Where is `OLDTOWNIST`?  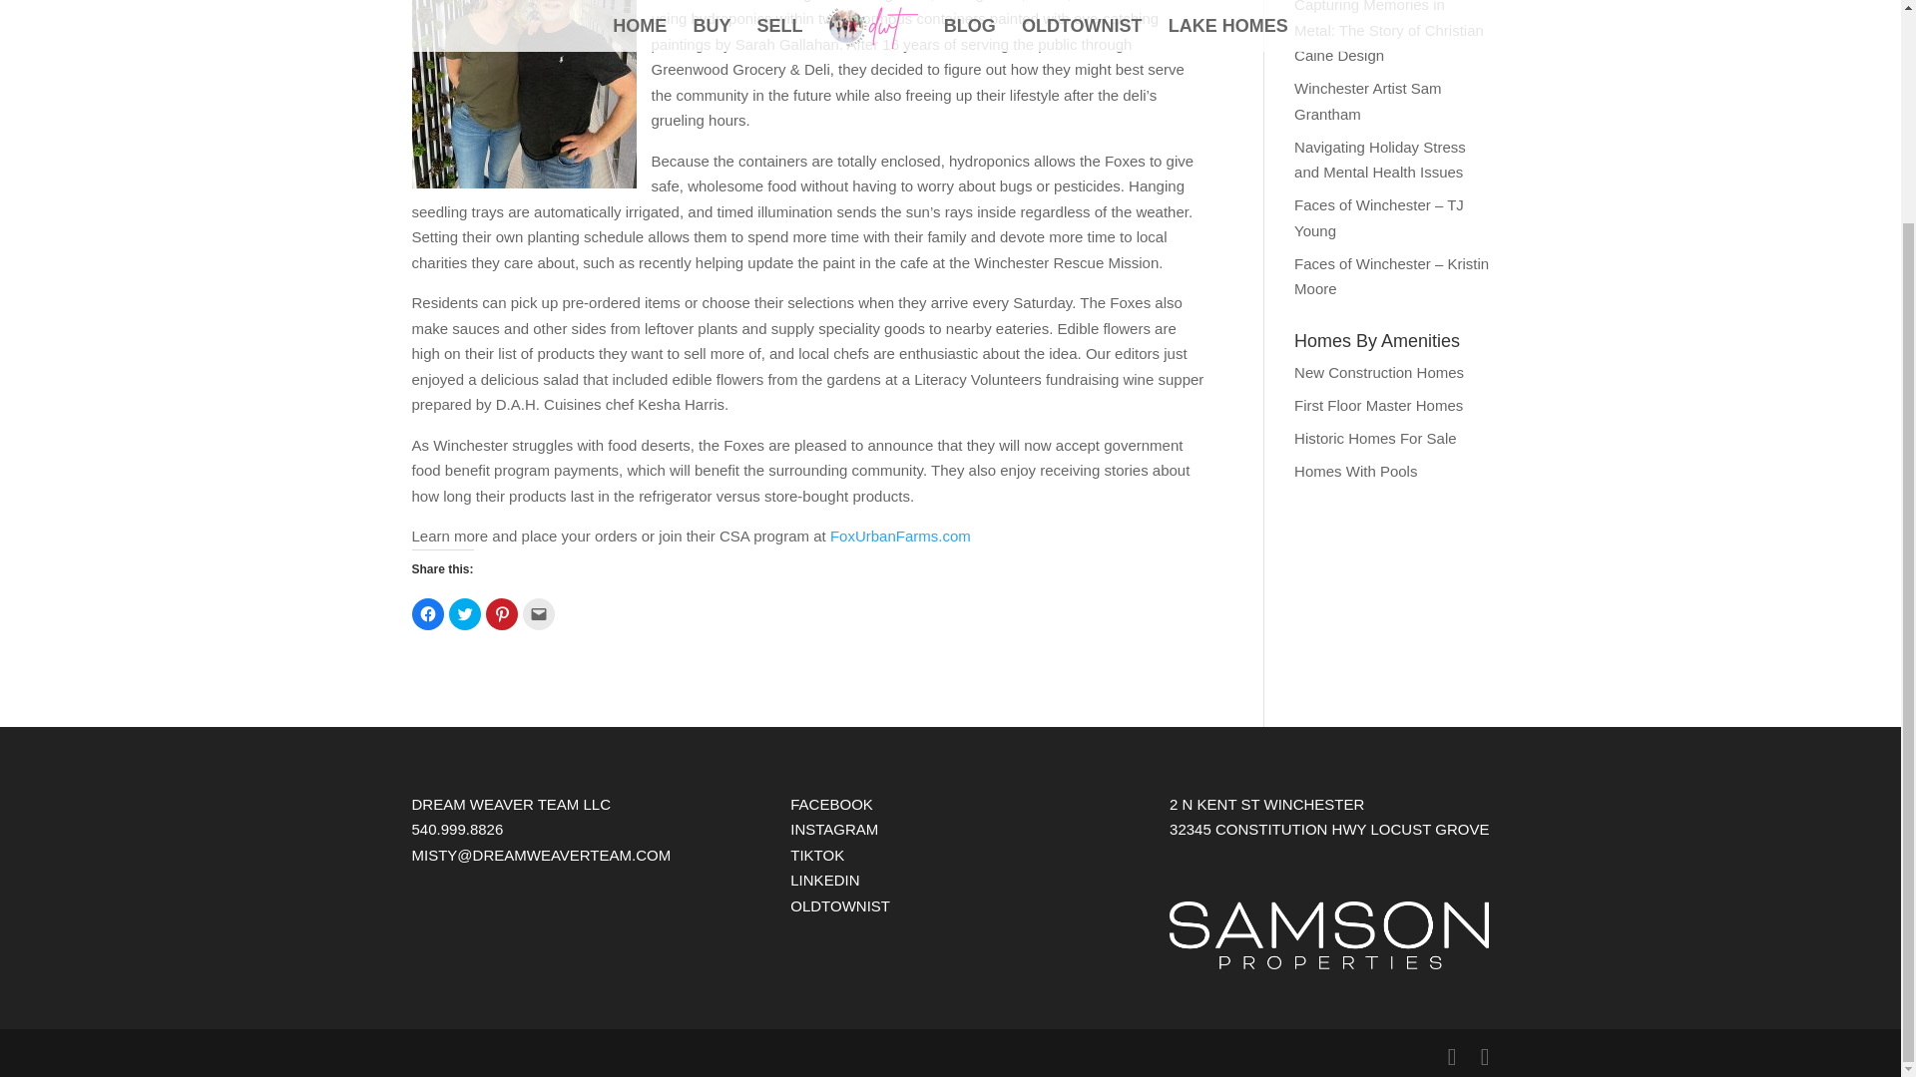
OLDTOWNIST is located at coordinates (840, 905).